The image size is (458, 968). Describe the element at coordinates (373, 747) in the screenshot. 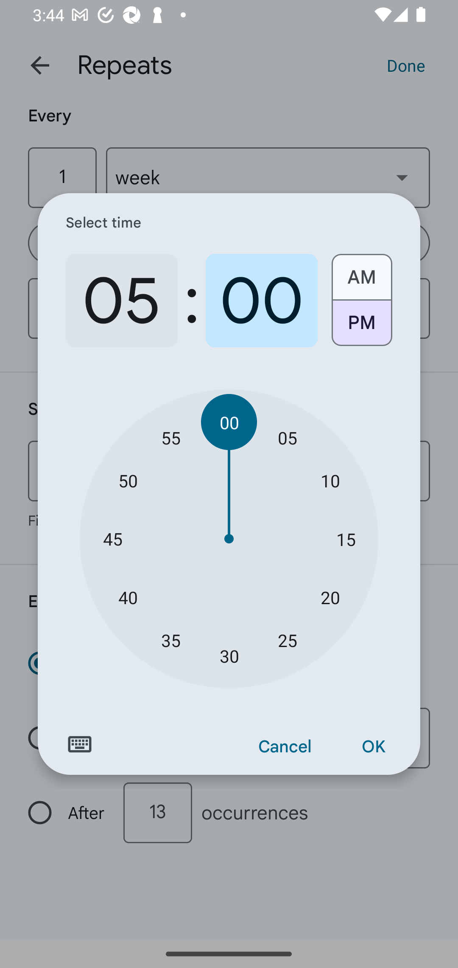

I see `OK` at that location.